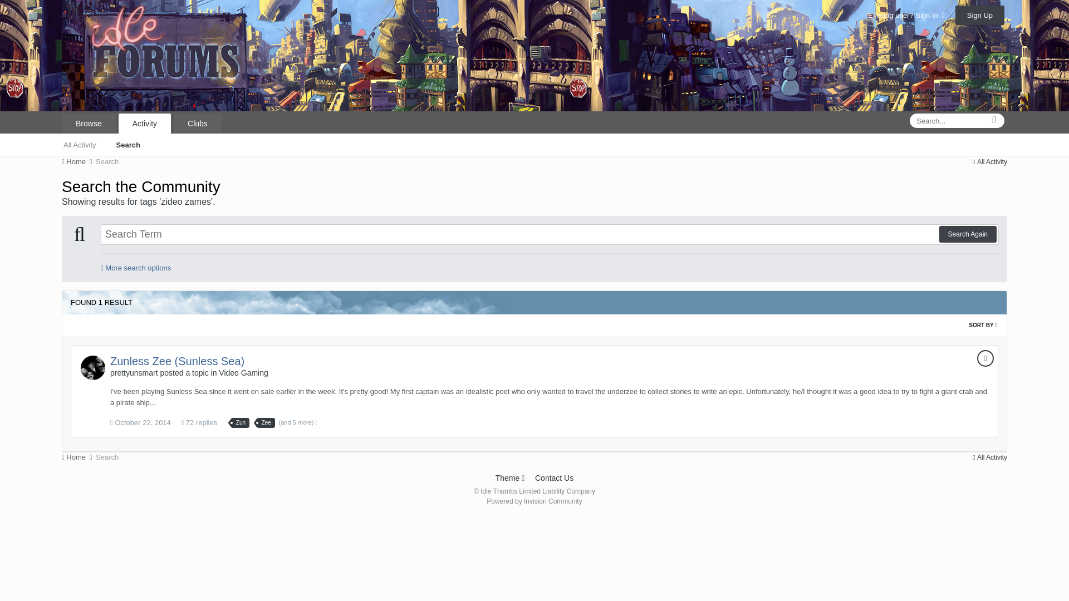 The width and height of the screenshot is (1069, 601). I want to click on Topic, so click(985, 358).